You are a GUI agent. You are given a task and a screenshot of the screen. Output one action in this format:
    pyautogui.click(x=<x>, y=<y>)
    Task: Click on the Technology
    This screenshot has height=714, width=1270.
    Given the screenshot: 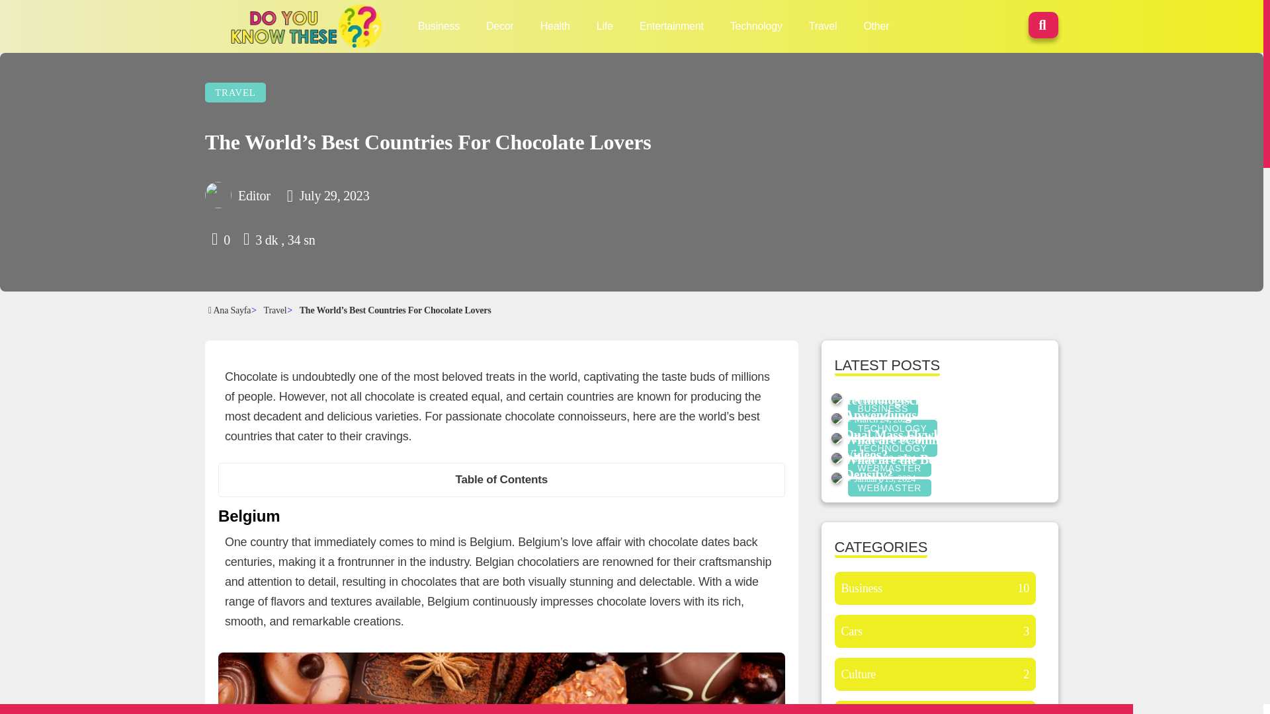 What is the action you would take?
    pyautogui.click(x=756, y=26)
    